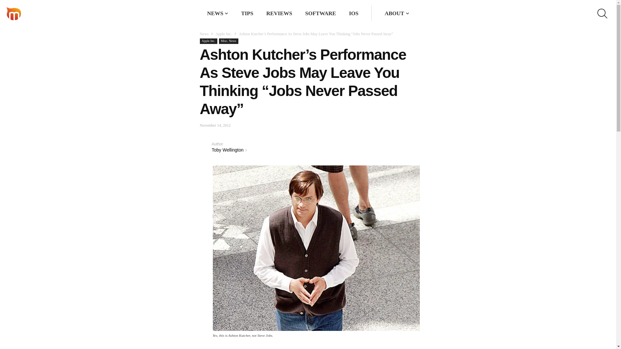 The width and height of the screenshot is (621, 349). What do you see at coordinates (206, 147) in the screenshot?
I see `Toby Wellington` at bounding box center [206, 147].